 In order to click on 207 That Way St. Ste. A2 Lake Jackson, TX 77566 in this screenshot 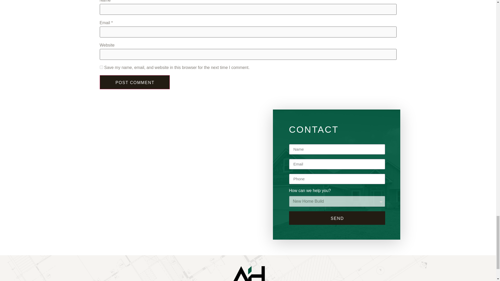, I will do `click(176, 197)`.